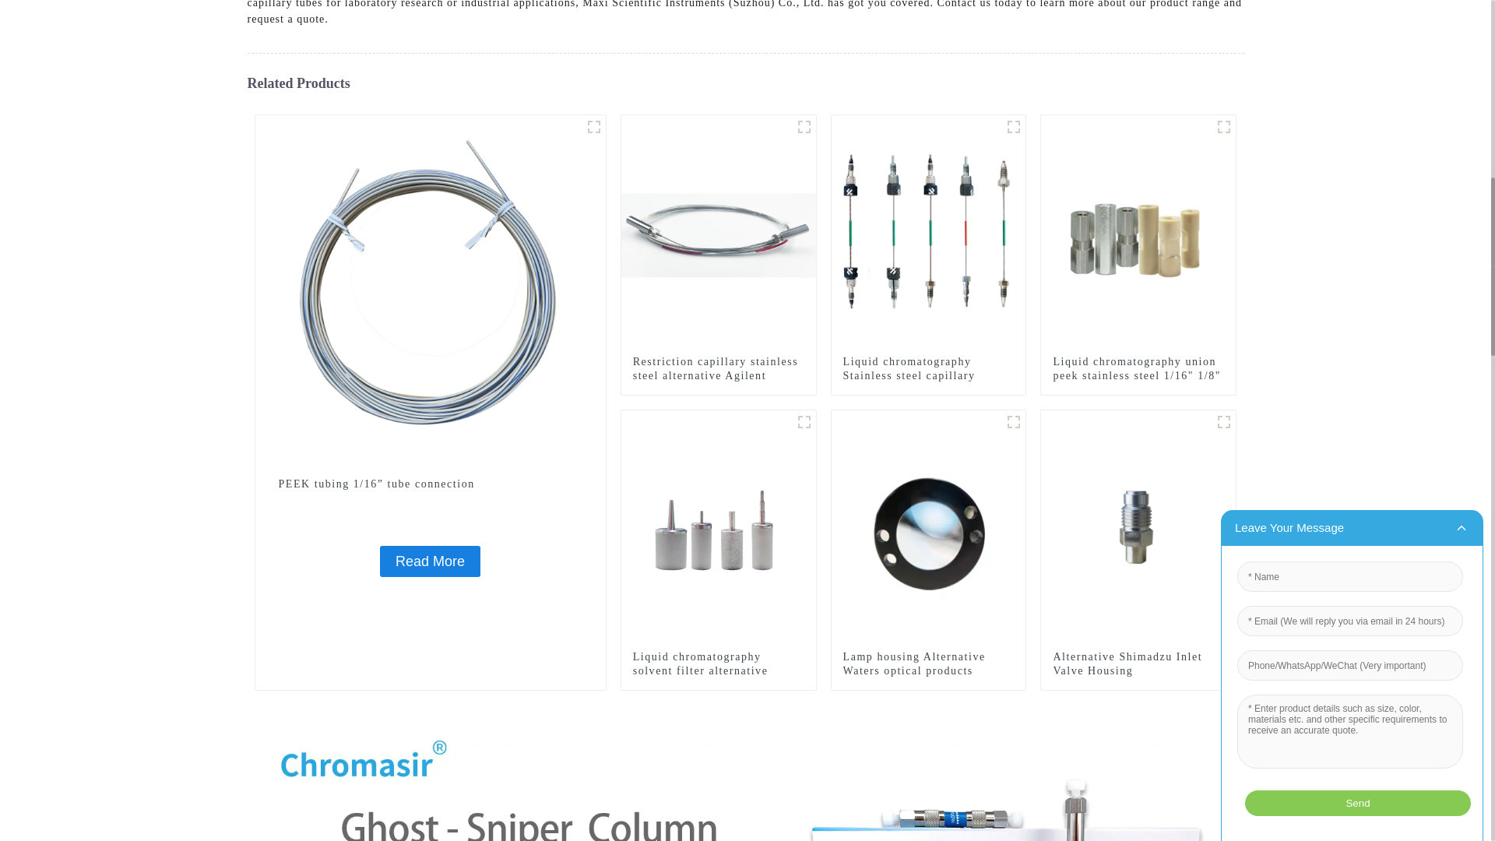 The image size is (1495, 841). I want to click on 1a593015240ea3c0a1f1a7dca6d379c, so click(1014, 422).